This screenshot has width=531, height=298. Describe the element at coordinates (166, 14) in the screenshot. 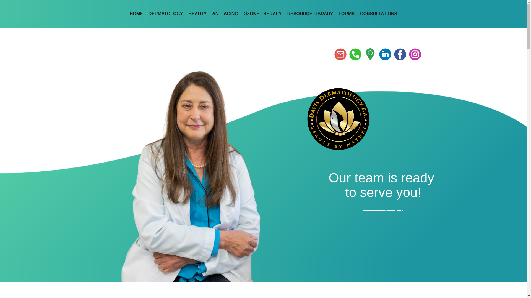

I see `DERMATOLOGY` at that location.